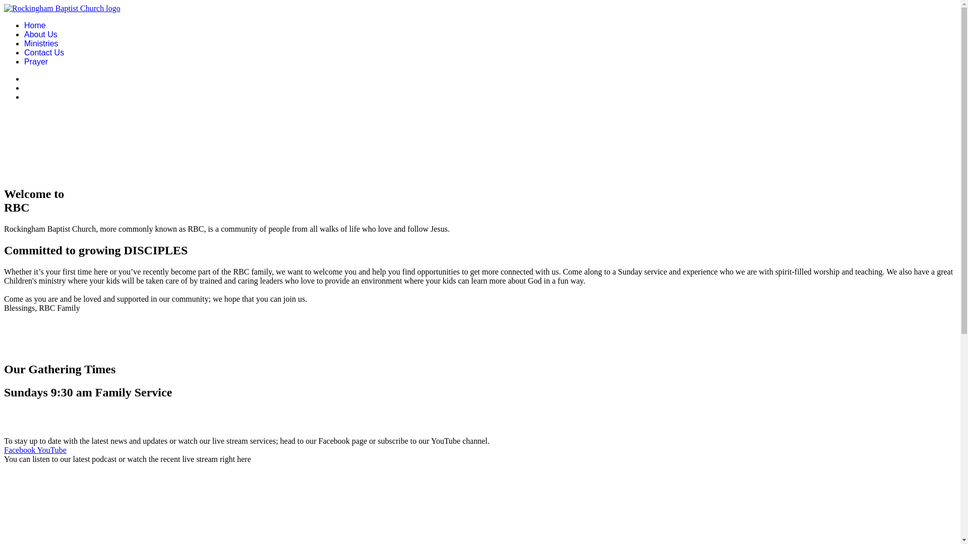 The image size is (968, 544). What do you see at coordinates (35, 25) in the screenshot?
I see `Home` at bounding box center [35, 25].